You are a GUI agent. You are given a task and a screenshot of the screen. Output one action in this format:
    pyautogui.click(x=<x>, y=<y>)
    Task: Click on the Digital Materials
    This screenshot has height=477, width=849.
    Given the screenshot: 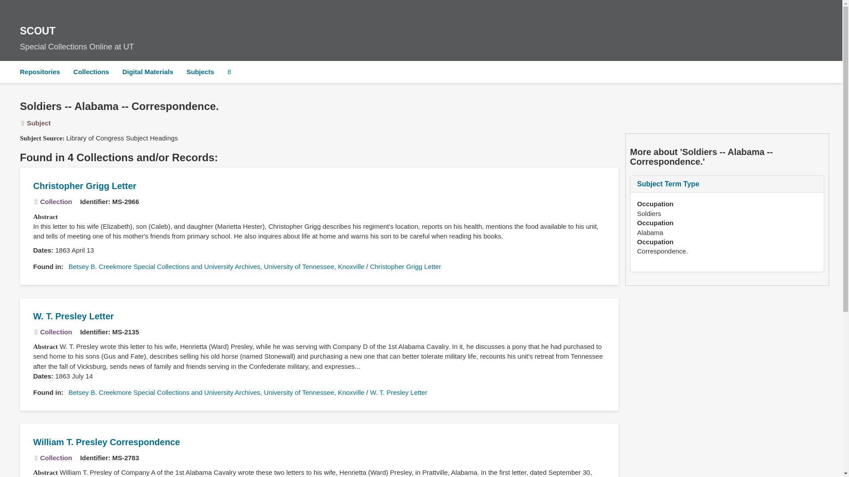 What is the action you would take?
    pyautogui.click(x=40, y=72)
    